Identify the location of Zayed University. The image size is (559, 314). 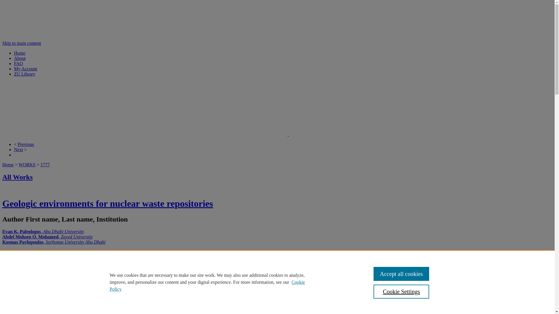
(316, 134).